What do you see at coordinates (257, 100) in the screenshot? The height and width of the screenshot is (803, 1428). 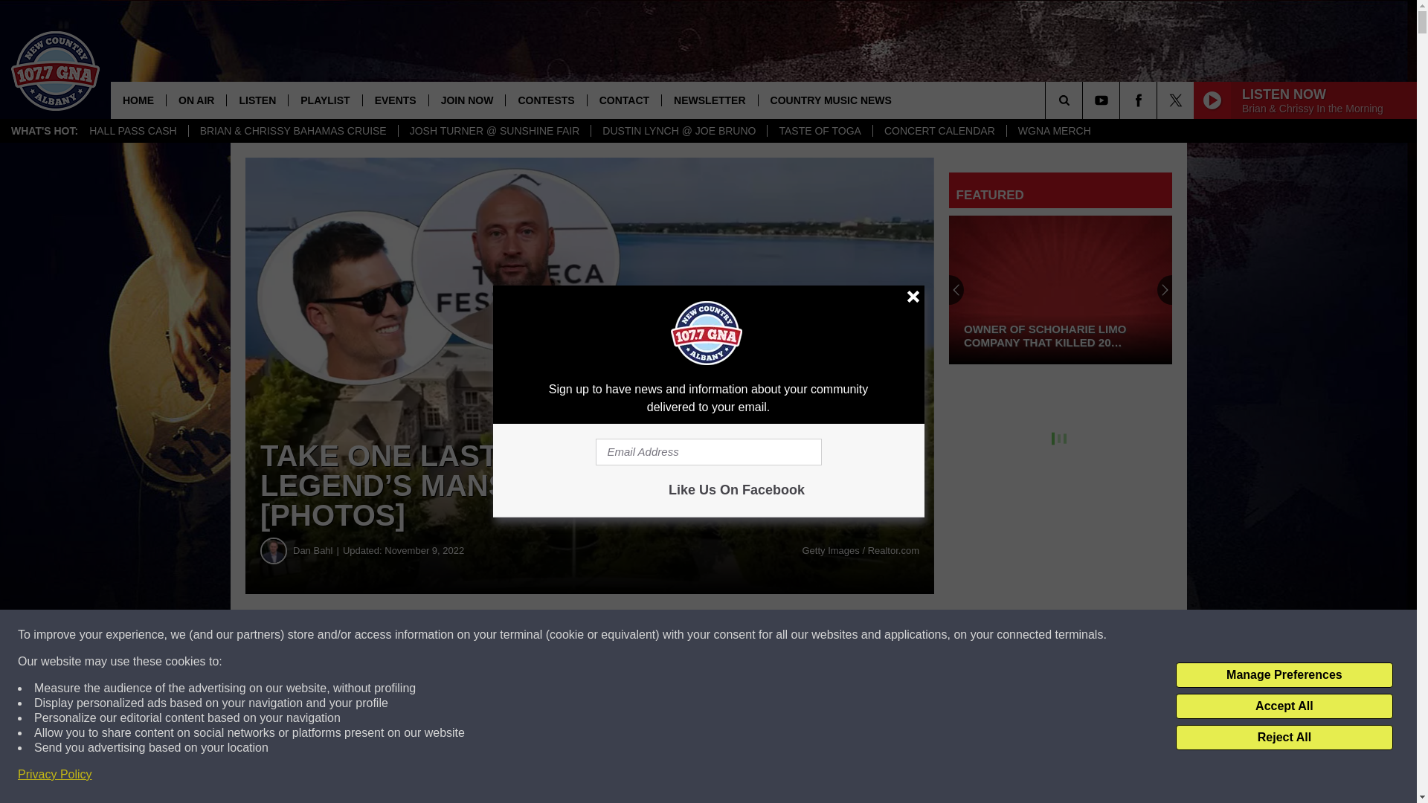 I see `LISTEN` at bounding box center [257, 100].